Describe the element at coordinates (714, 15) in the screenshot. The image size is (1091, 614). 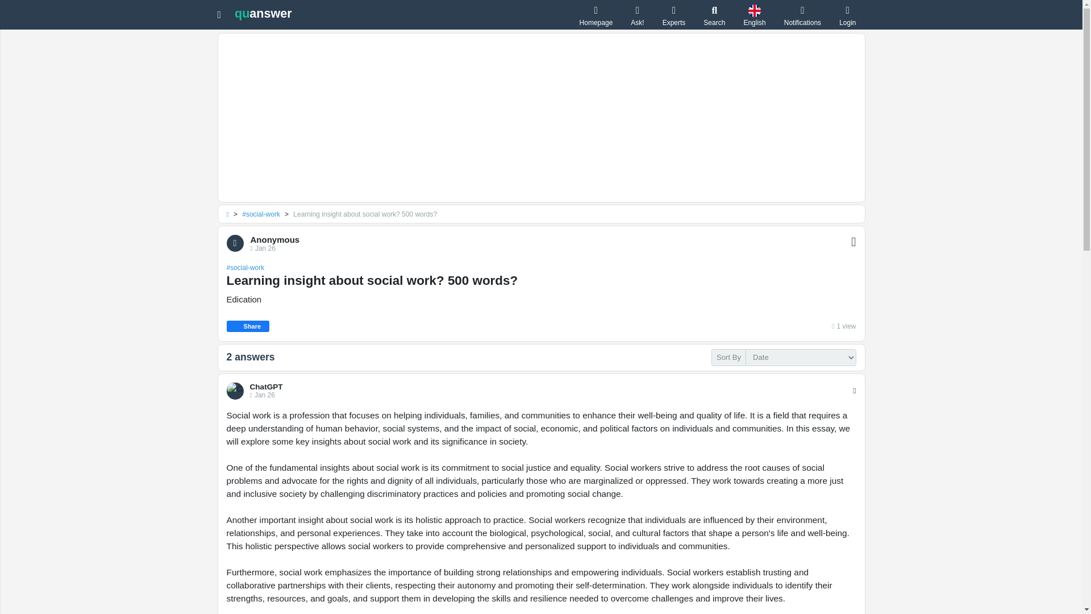
I see `Search` at that location.